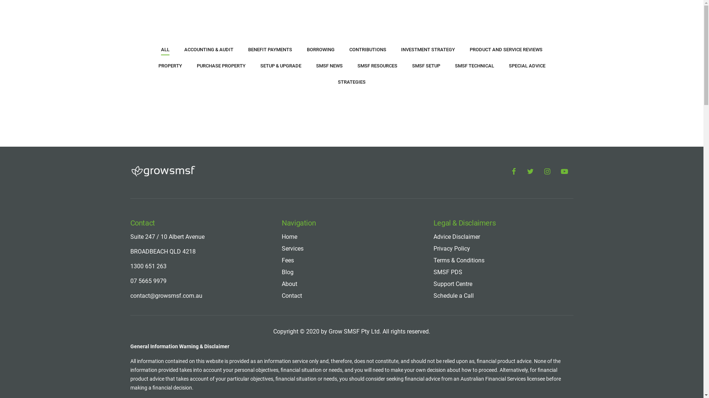 The height and width of the screenshot is (398, 709). What do you see at coordinates (287, 127) in the screenshot?
I see `Home` at bounding box center [287, 127].